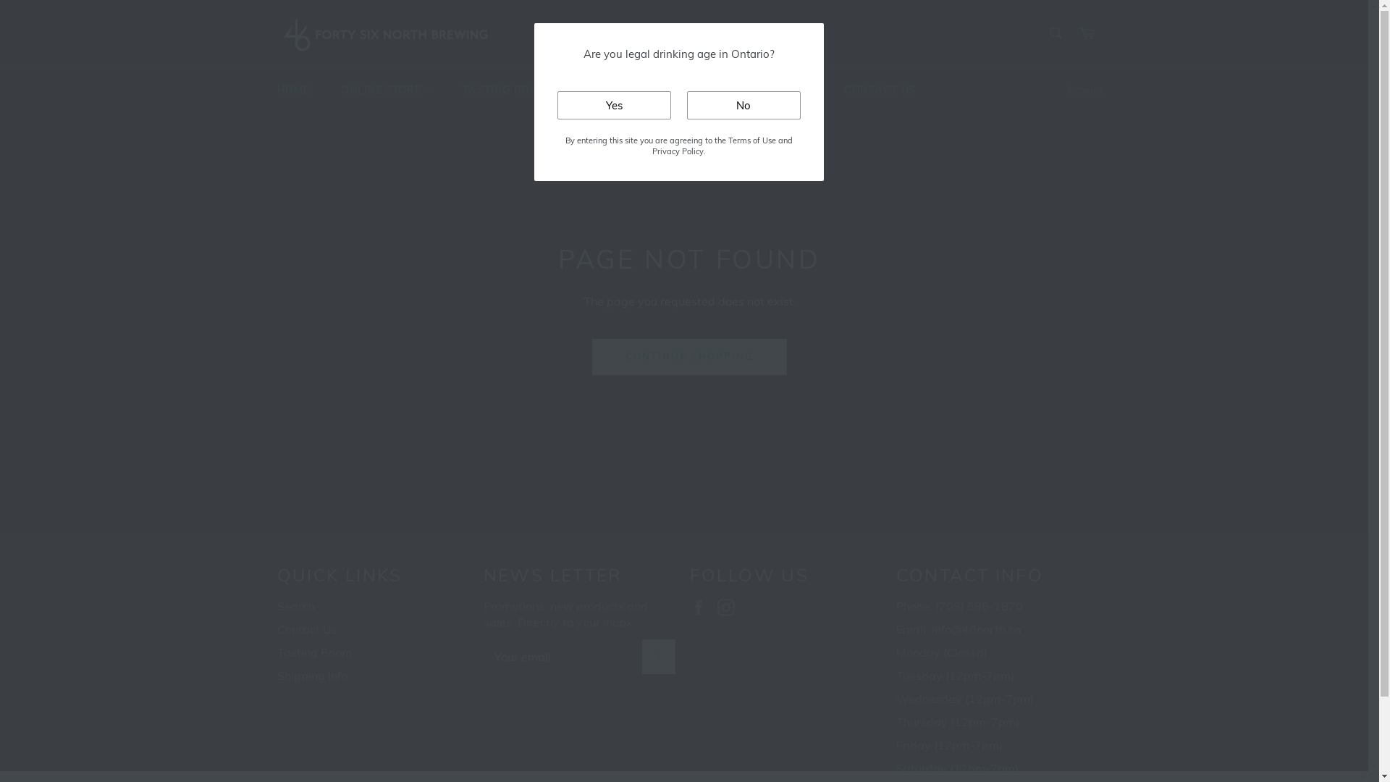 This screenshot has width=1390, height=782. What do you see at coordinates (307, 629) in the screenshot?
I see `Contact Us` at bounding box center [307, 629].